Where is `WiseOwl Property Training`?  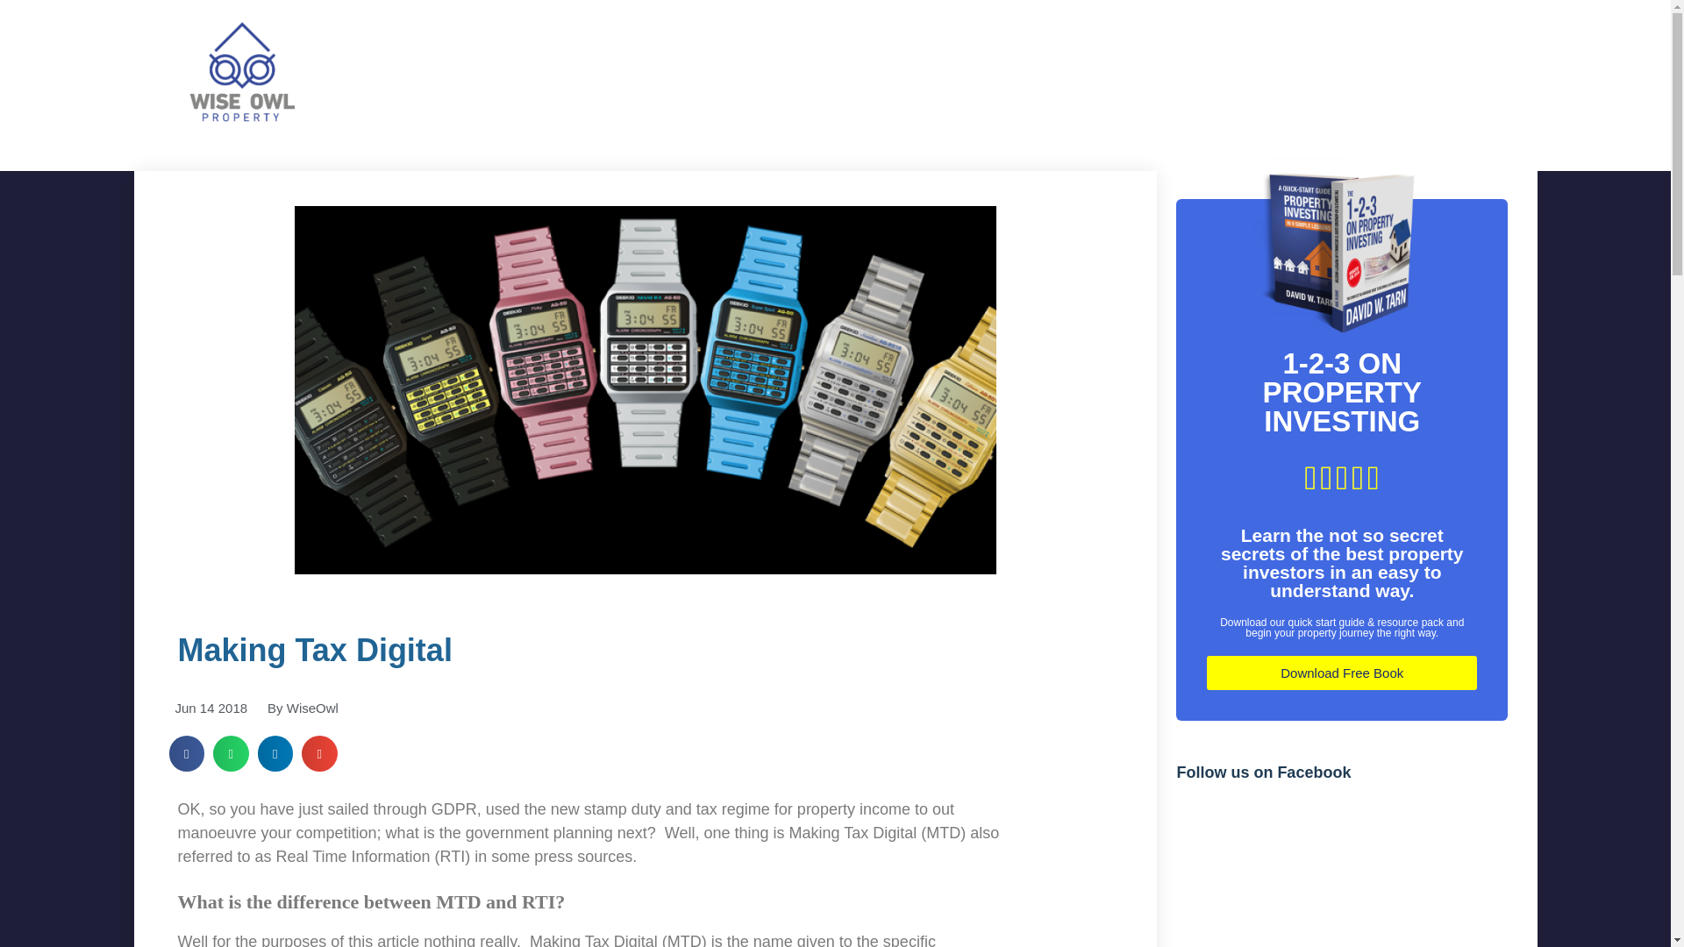 WiseOwl Property Training is located at coordinates (240, 70).